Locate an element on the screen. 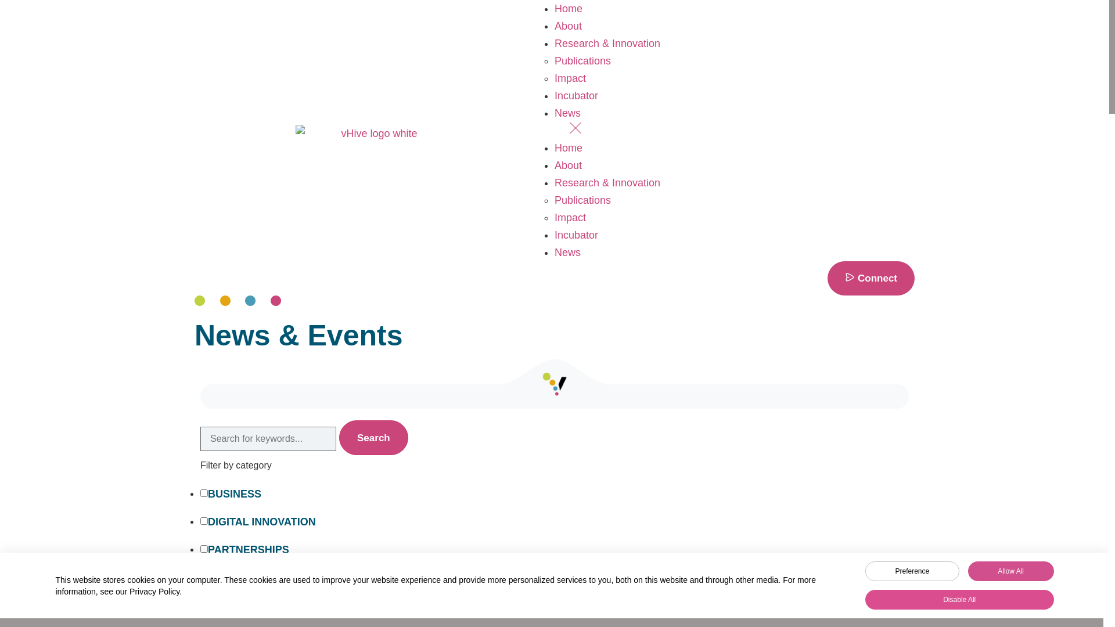  Incubator is located at coordinates (576, 96).